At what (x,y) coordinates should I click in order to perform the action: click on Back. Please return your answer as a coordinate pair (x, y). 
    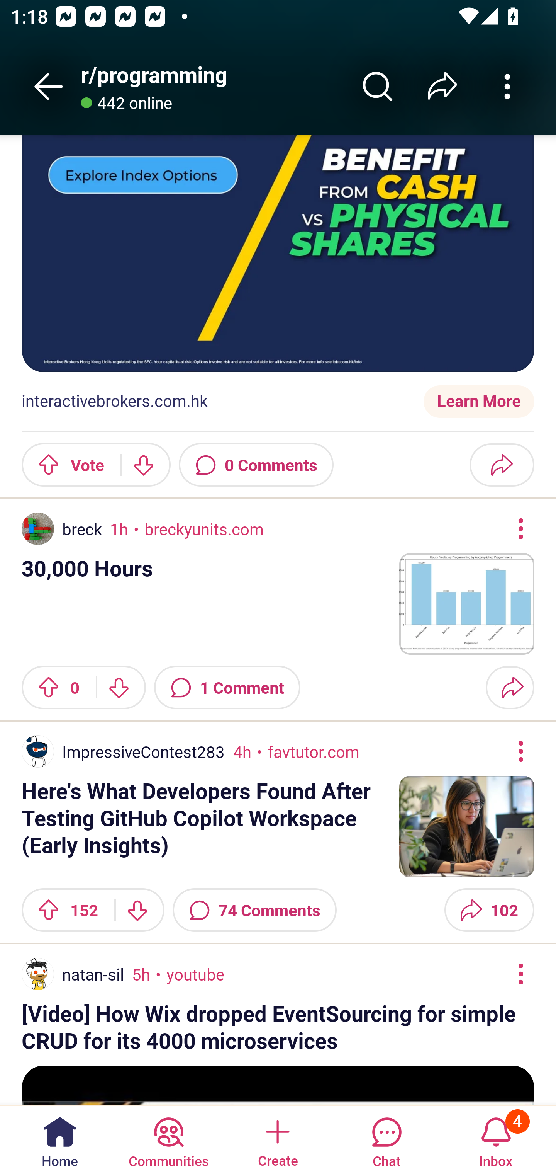
    Looking at the image, I should click on (49, 86).